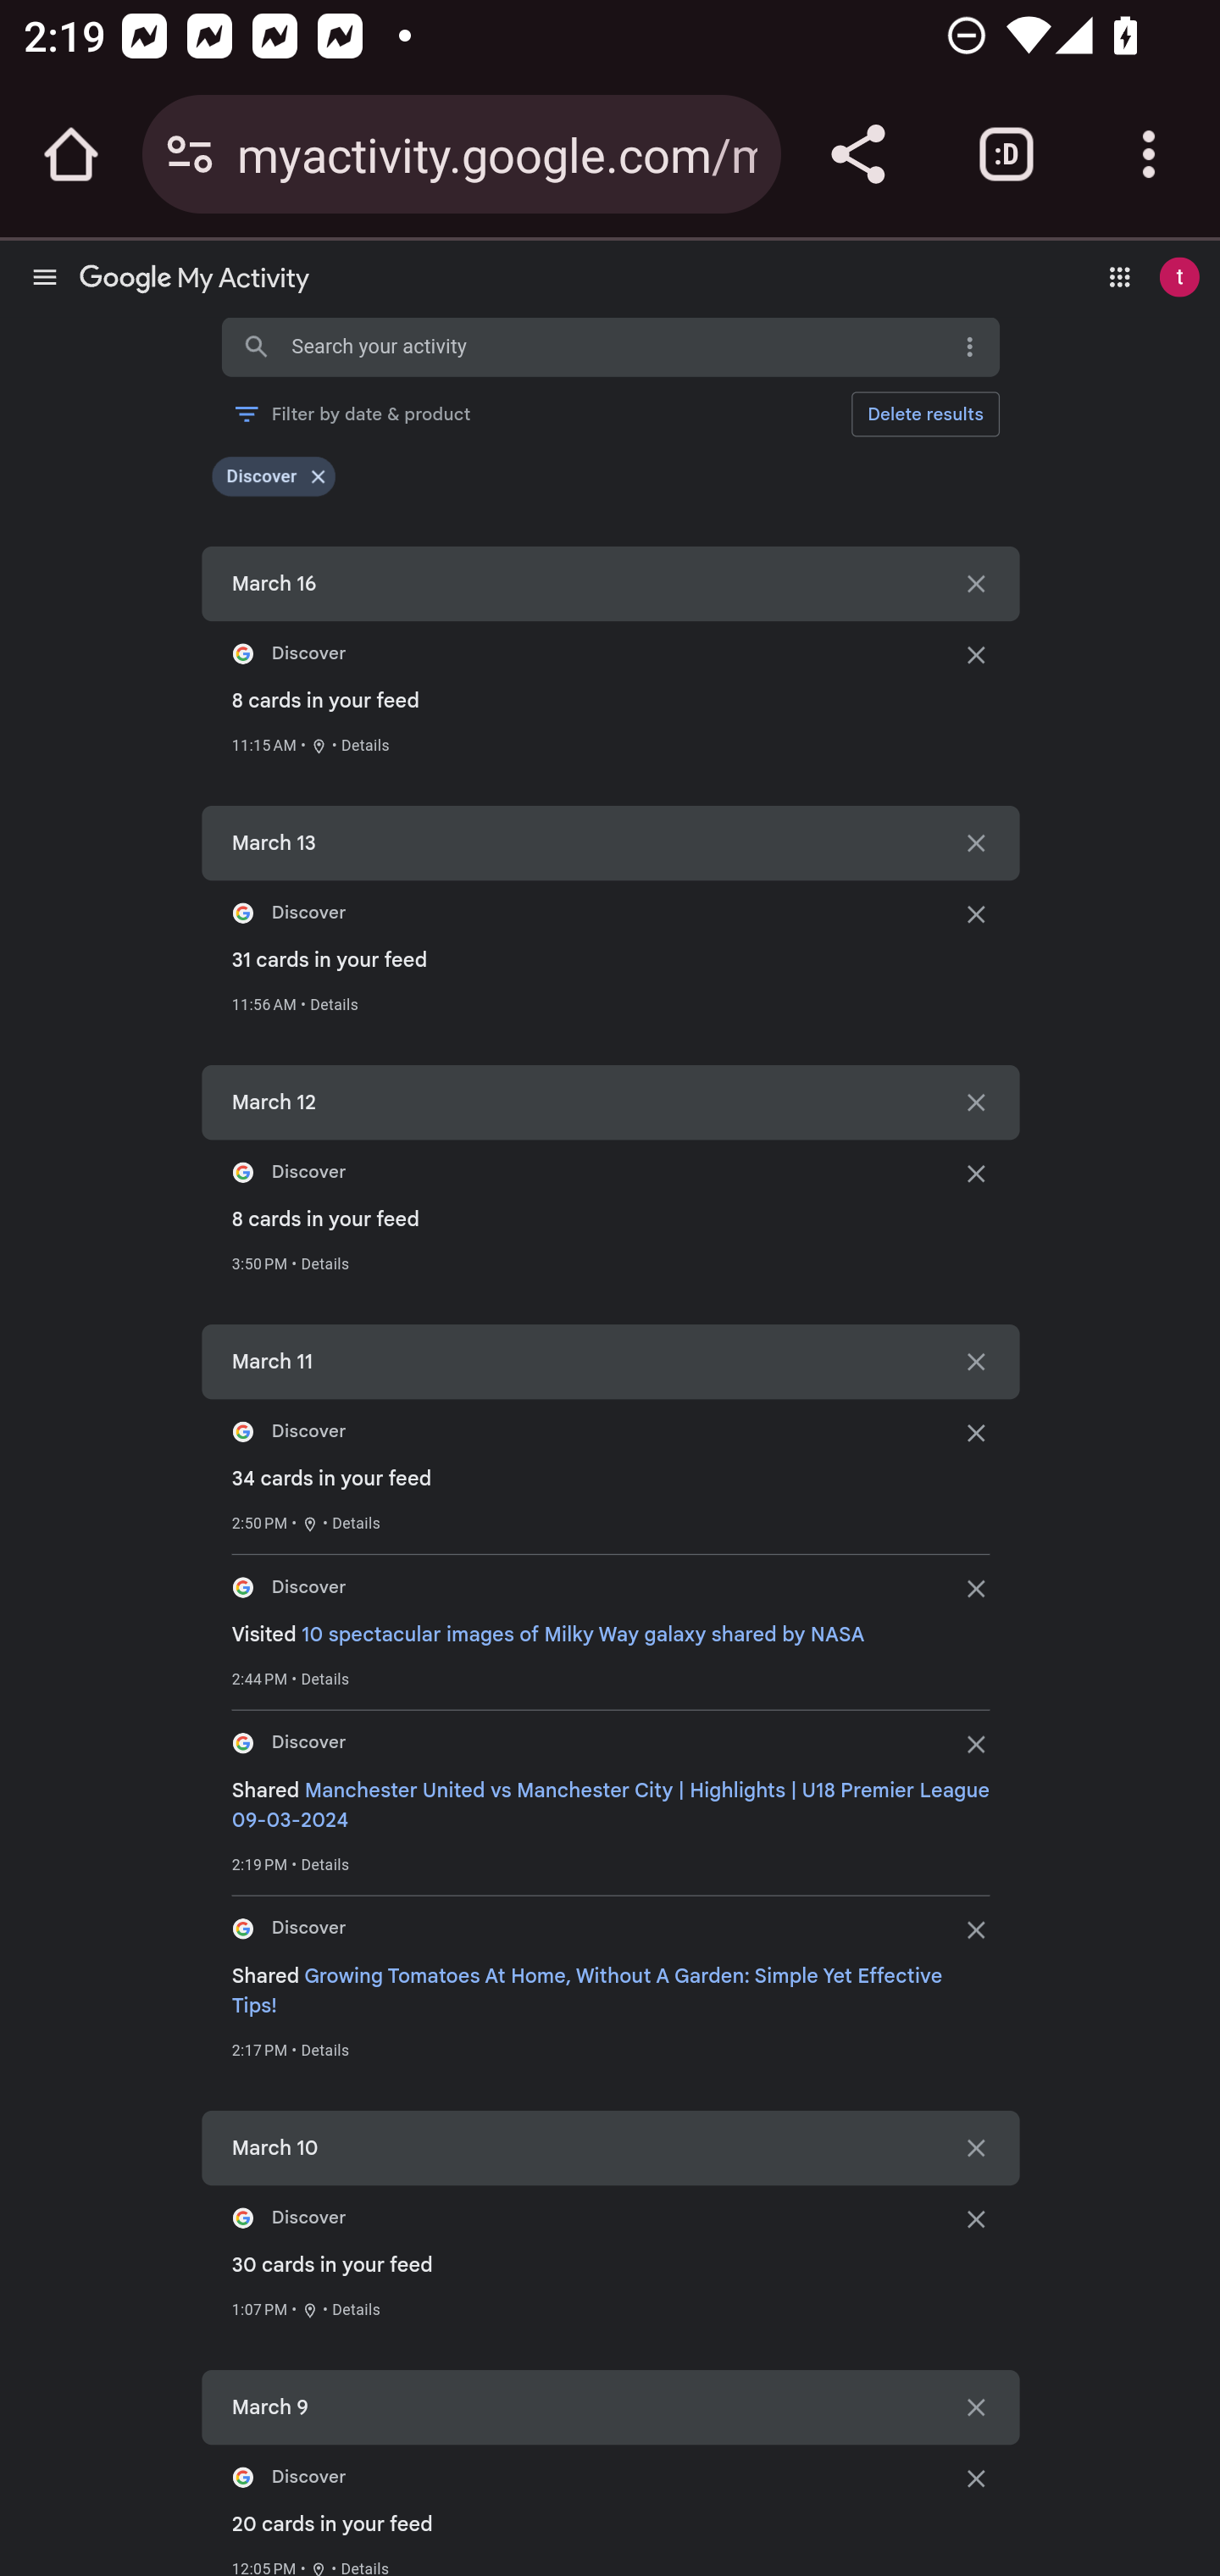 This screenshot has height=2576, width=1220. Describe the element at coordinates (975, 583) in the screenshot. I see `Delete all activity from March 16.` at that location.